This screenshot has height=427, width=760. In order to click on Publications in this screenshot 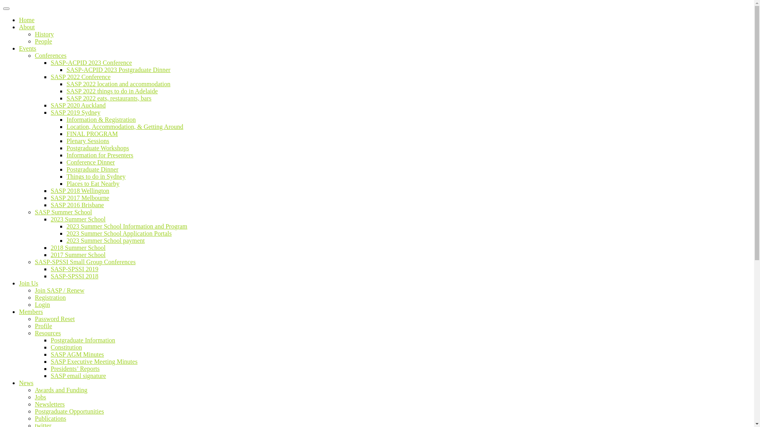, I will do `click(51, 418)`.